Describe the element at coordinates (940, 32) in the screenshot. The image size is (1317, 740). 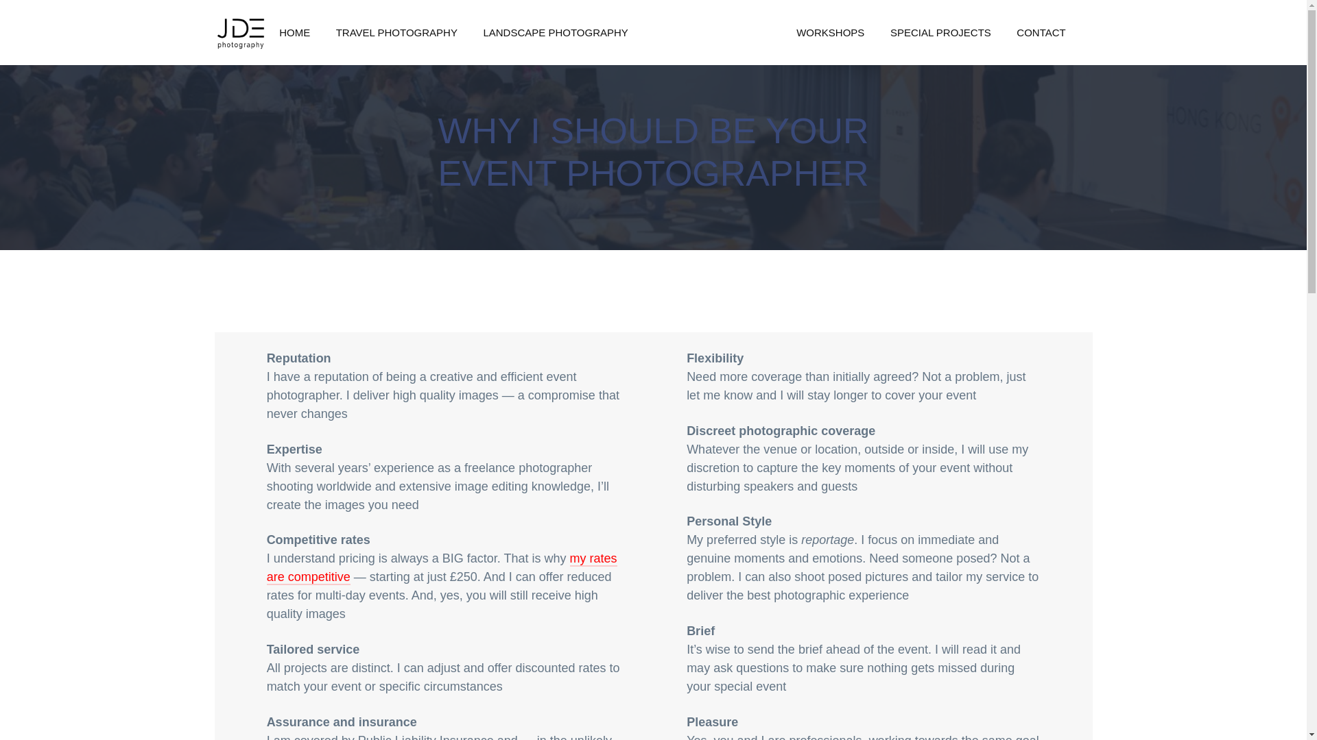
I see `SPECIAL PROJECTS` at that location.